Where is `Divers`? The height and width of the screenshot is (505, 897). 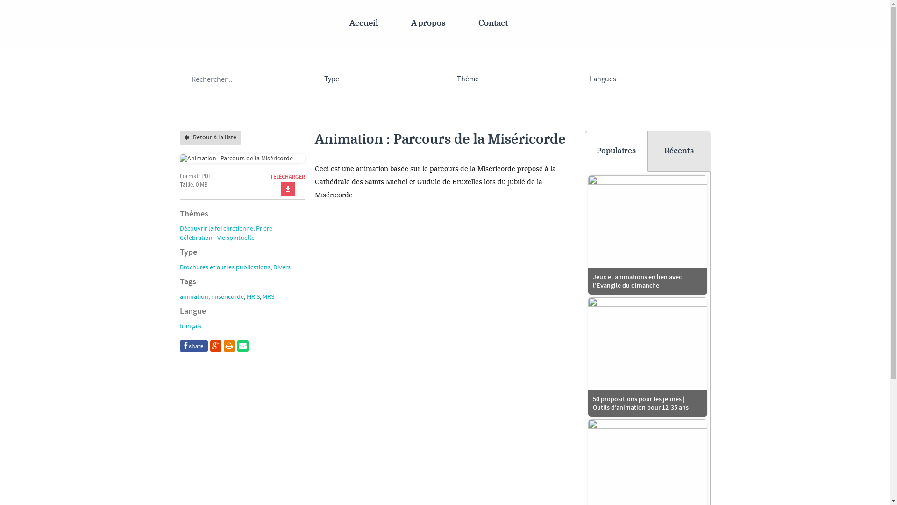 Divers is located at coordinates (281, 267).